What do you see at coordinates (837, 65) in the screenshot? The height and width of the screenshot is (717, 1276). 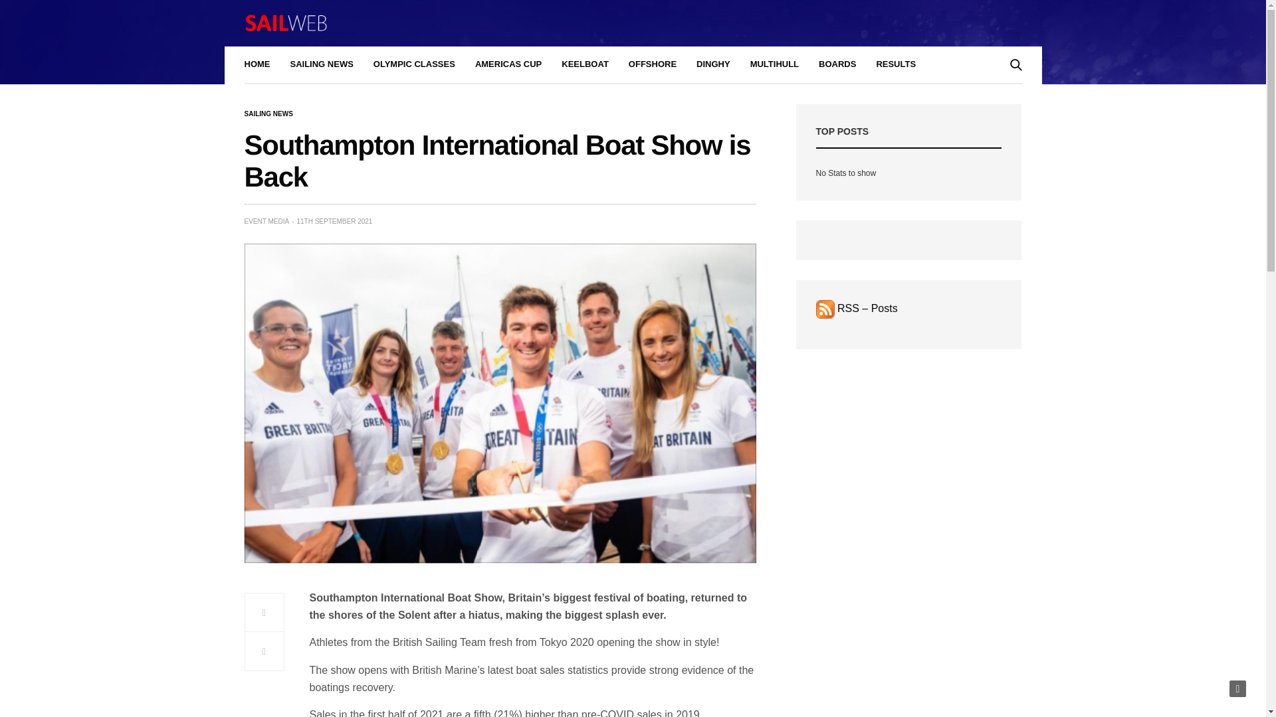 I see `BOARDS` at bounding box center [837, 65].